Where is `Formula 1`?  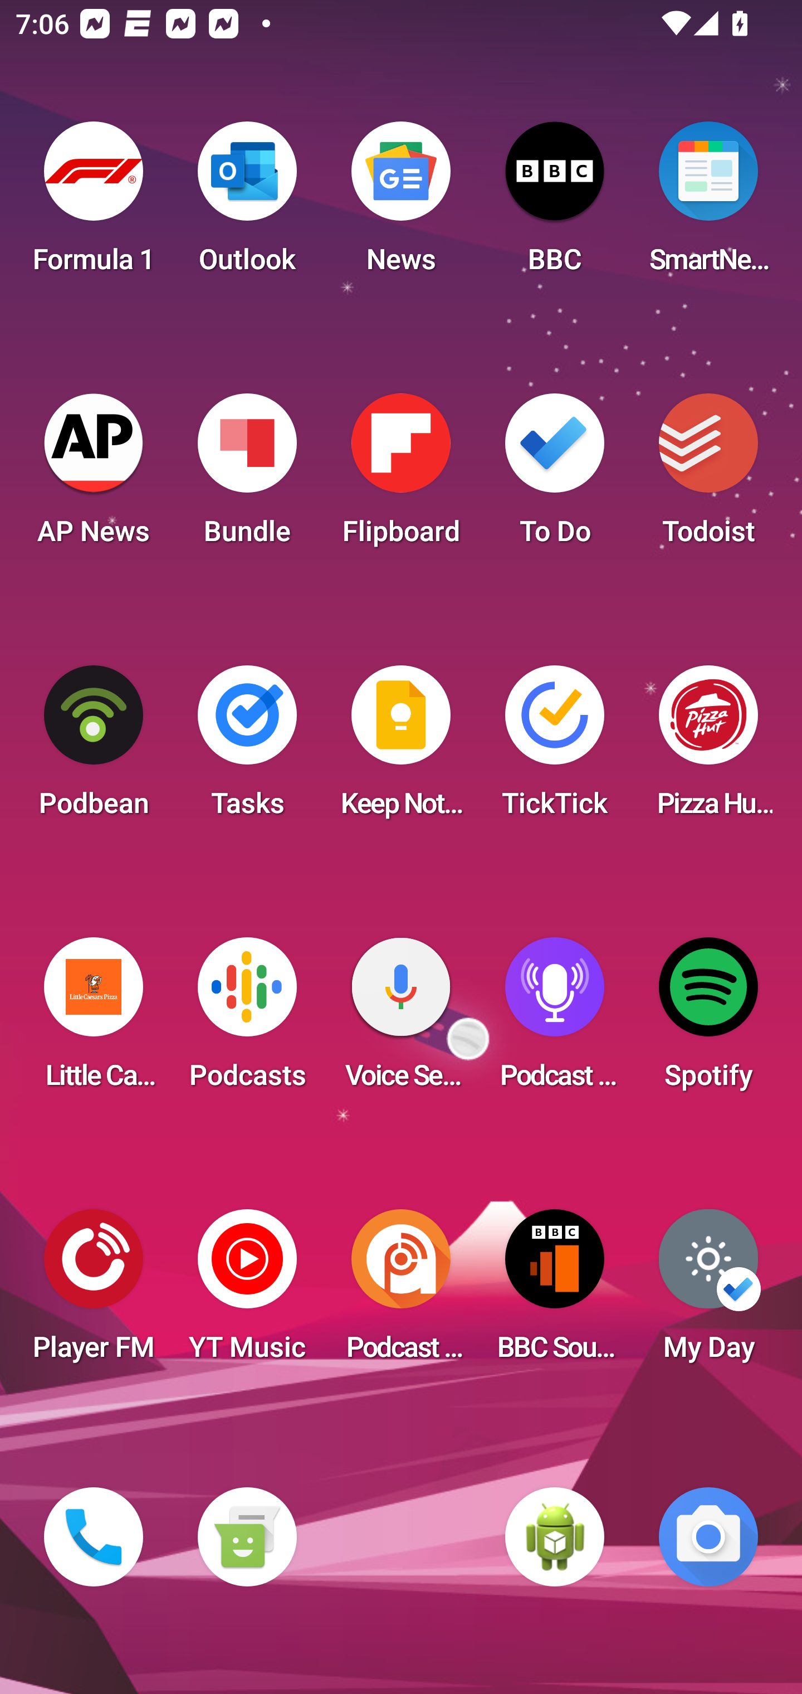
Formula 1 is located at coordinates (94, 204).